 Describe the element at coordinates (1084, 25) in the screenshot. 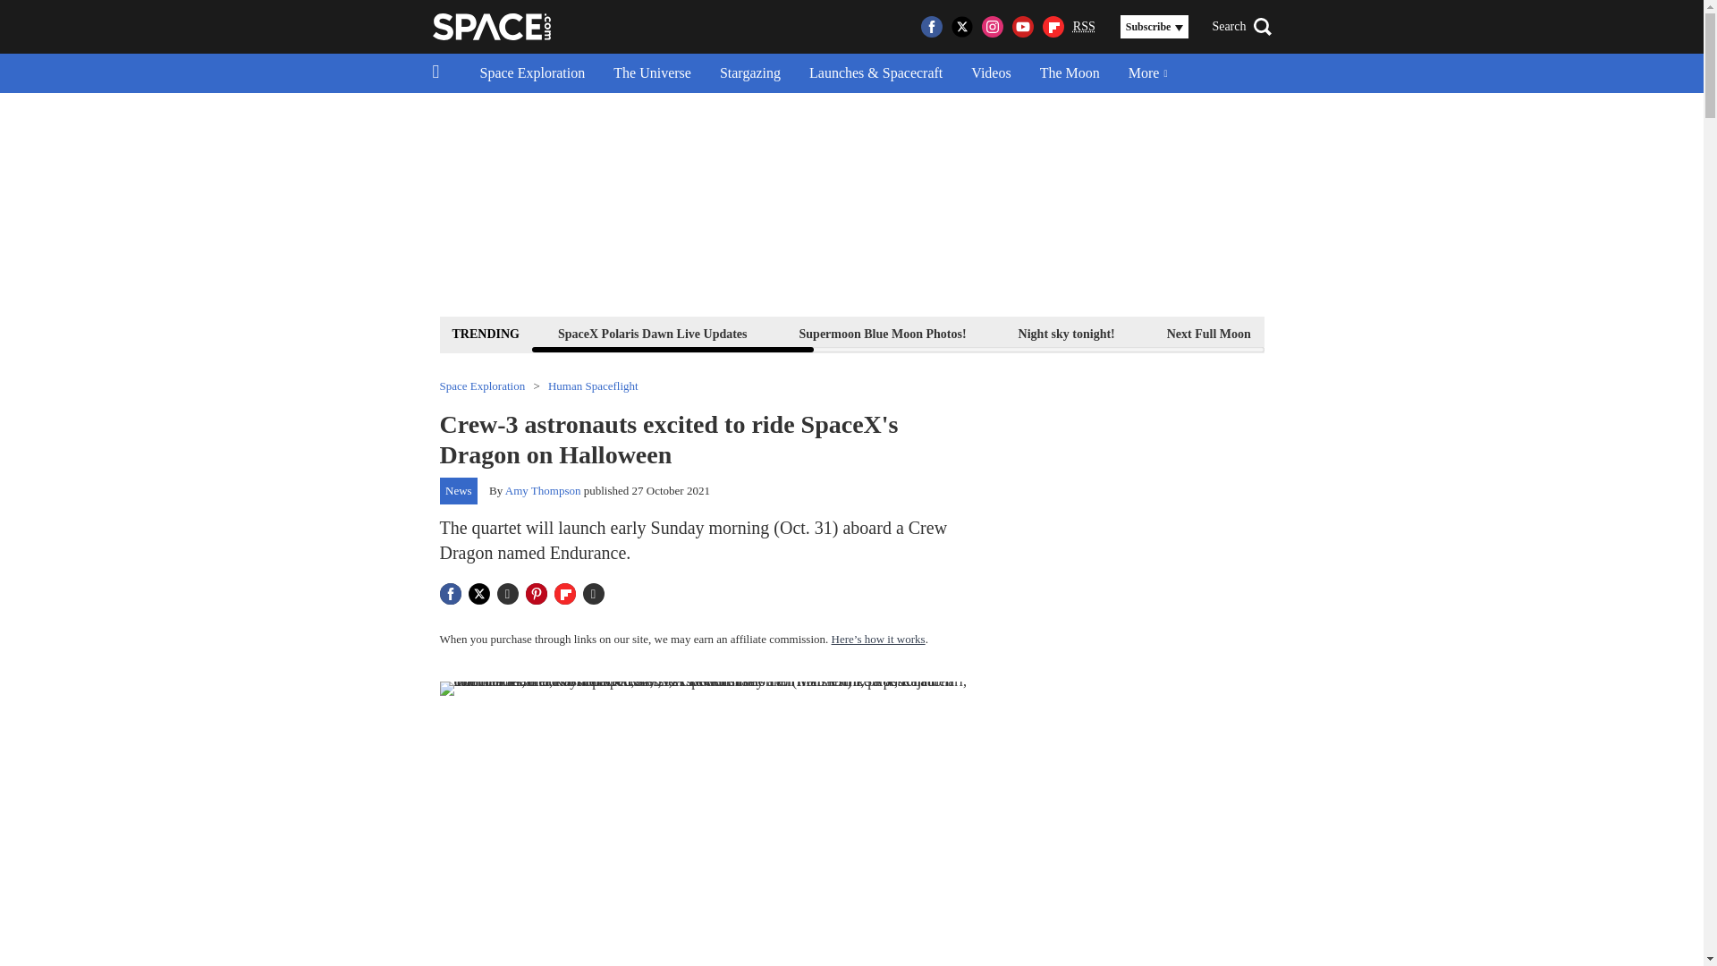

I see `Really Simple Syndication` at that location.